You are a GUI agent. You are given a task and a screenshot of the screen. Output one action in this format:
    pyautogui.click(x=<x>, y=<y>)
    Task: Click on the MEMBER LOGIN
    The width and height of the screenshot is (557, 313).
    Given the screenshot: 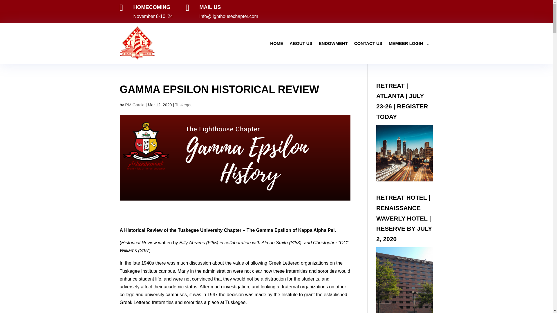 What is the action you would take?
    pyautogui.click(x=406, y=43)
    